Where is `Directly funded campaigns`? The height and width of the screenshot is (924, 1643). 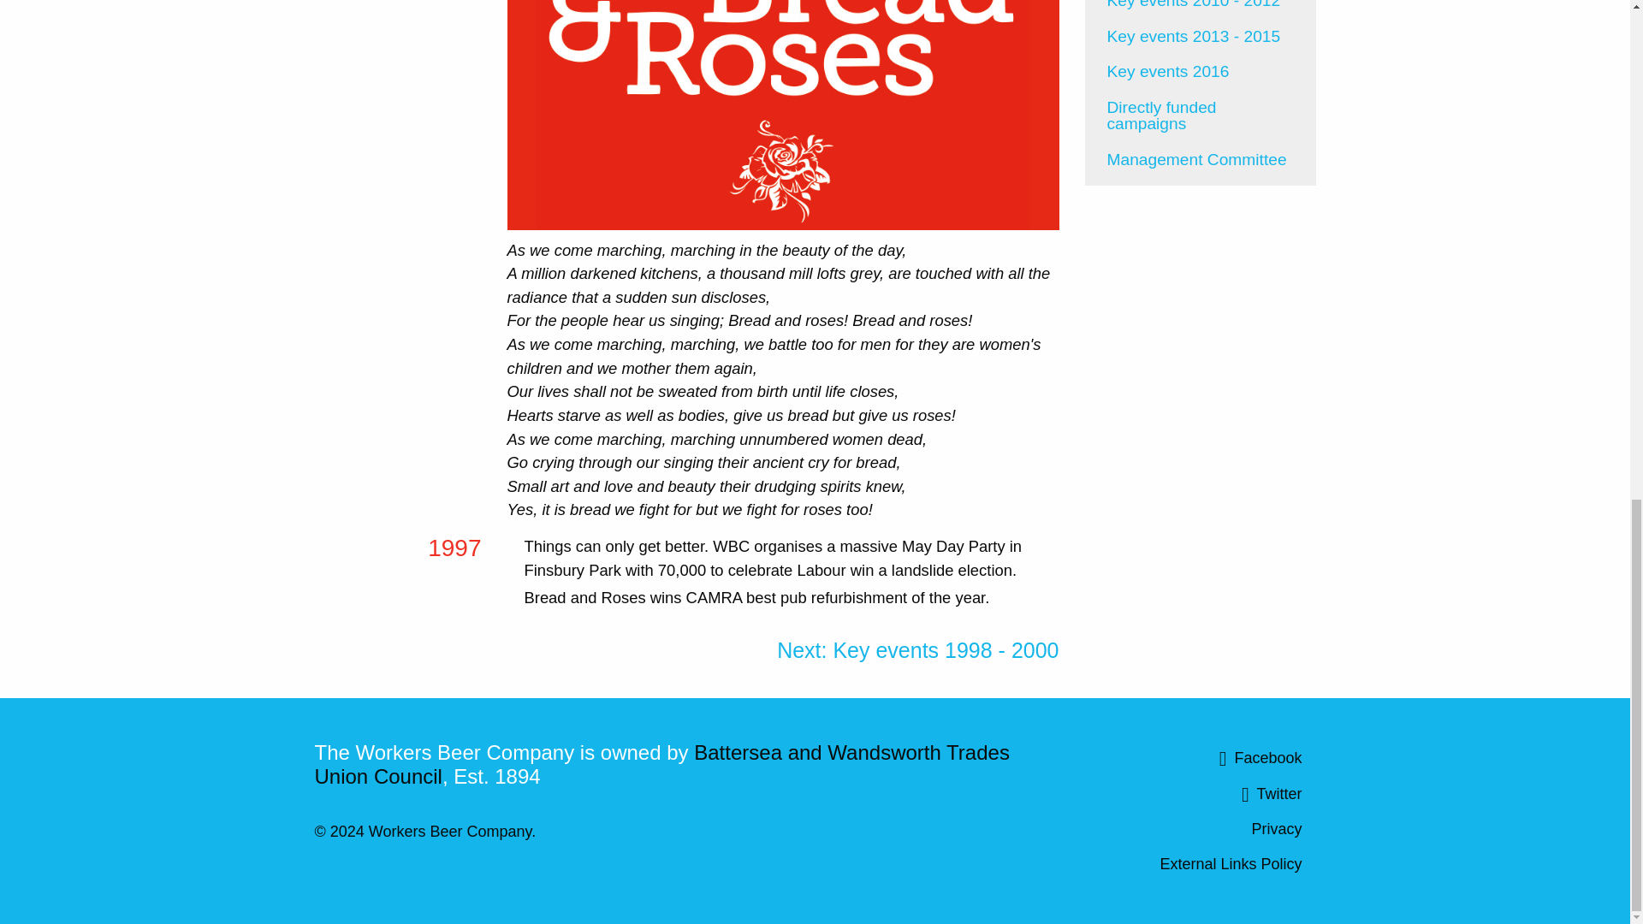
Directly funded campaigns is located at coordinates (1201, 115).